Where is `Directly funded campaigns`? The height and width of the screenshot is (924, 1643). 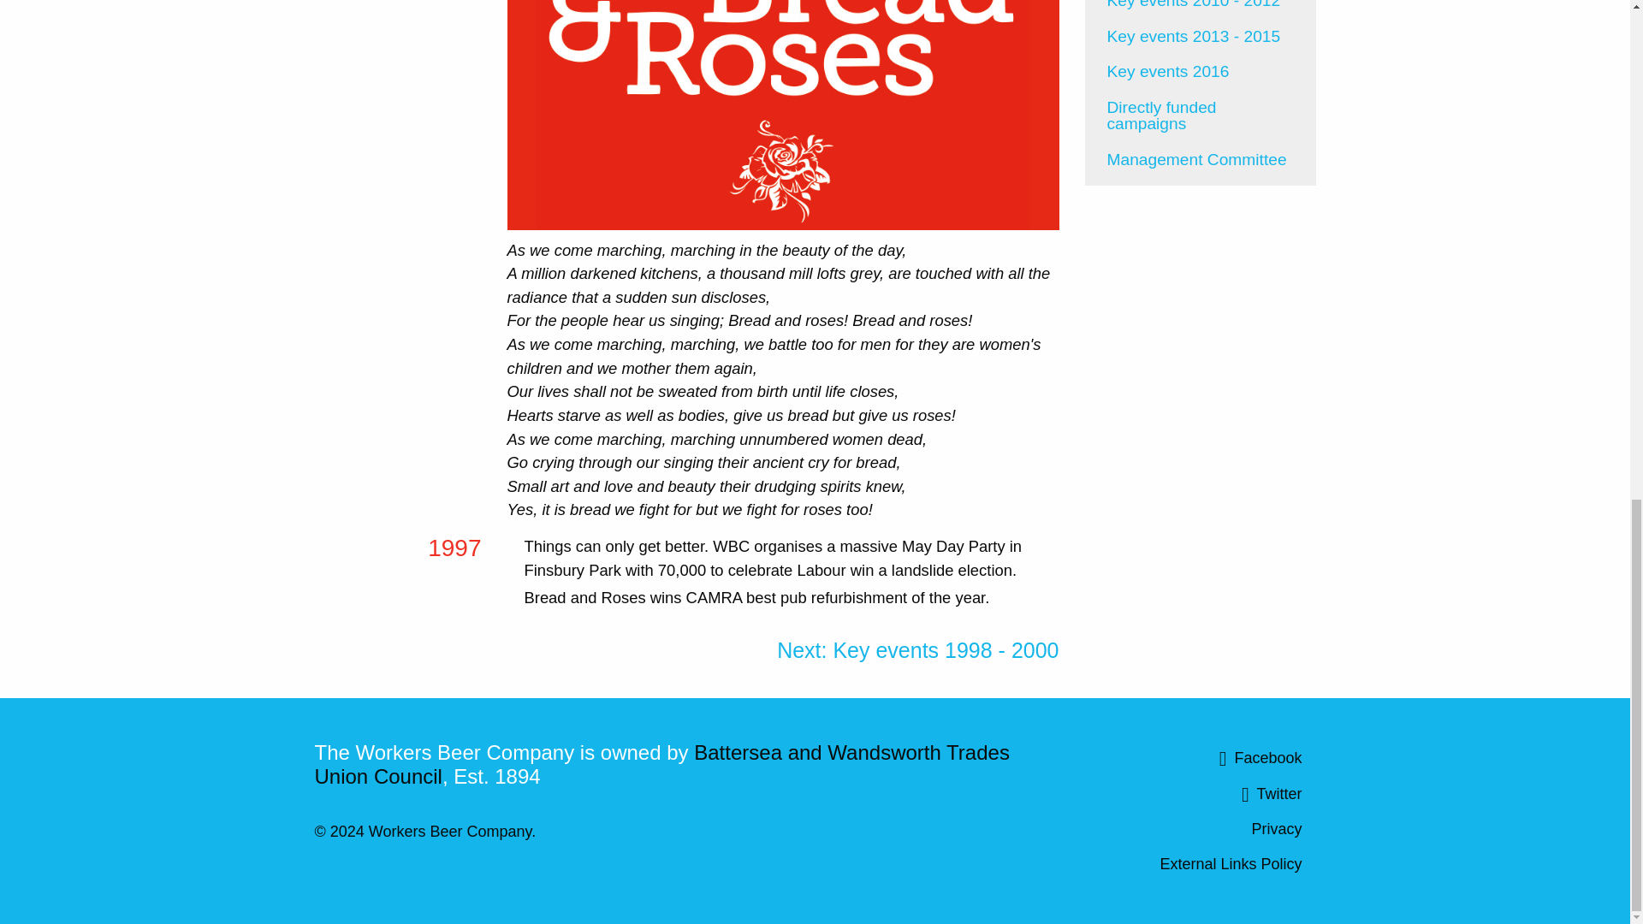
Directly funded campaigns is located at coordinates (1201, 115).